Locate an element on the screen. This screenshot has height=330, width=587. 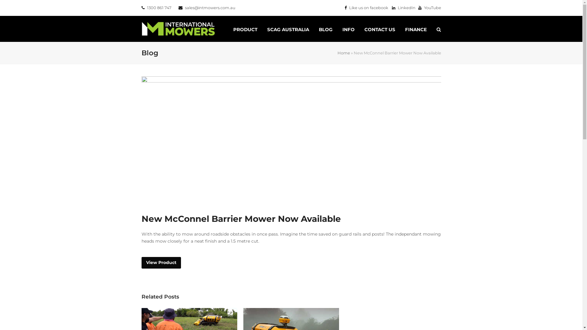
BLOG is located at coordinates (325, 29).